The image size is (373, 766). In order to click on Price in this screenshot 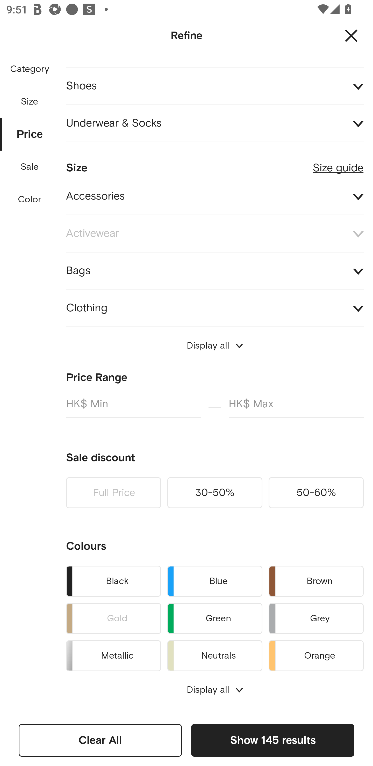, I will do `click(30, 134)`.